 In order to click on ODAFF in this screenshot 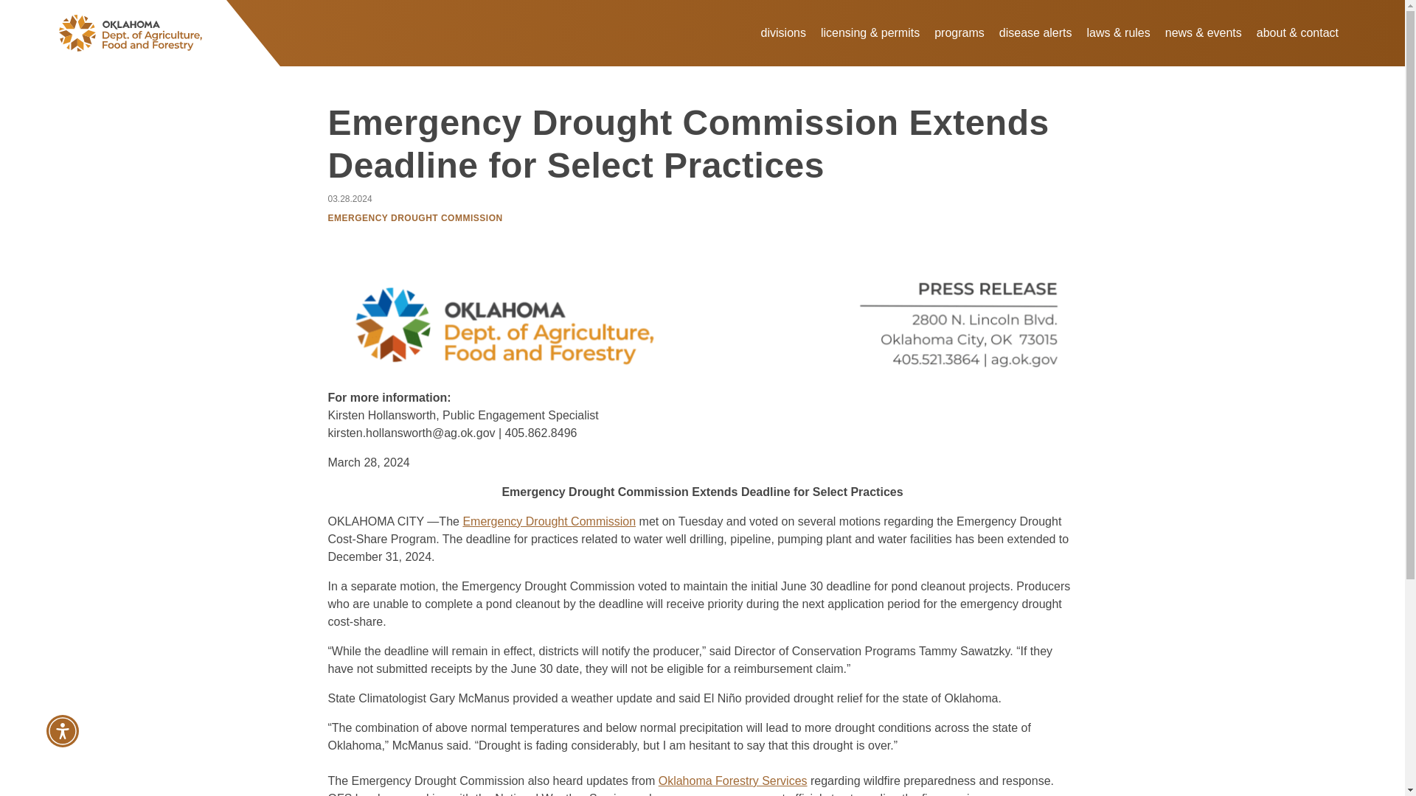, I will do `click(140, 32)`.